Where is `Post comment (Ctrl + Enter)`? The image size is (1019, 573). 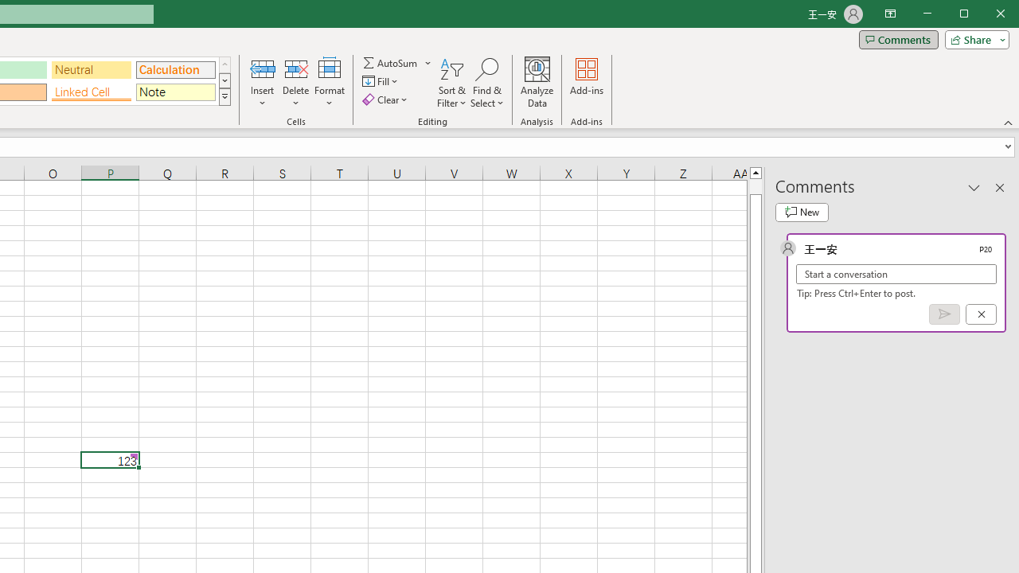 Post comment (Ctrl + Enter) is located at coordinates (944, 314).